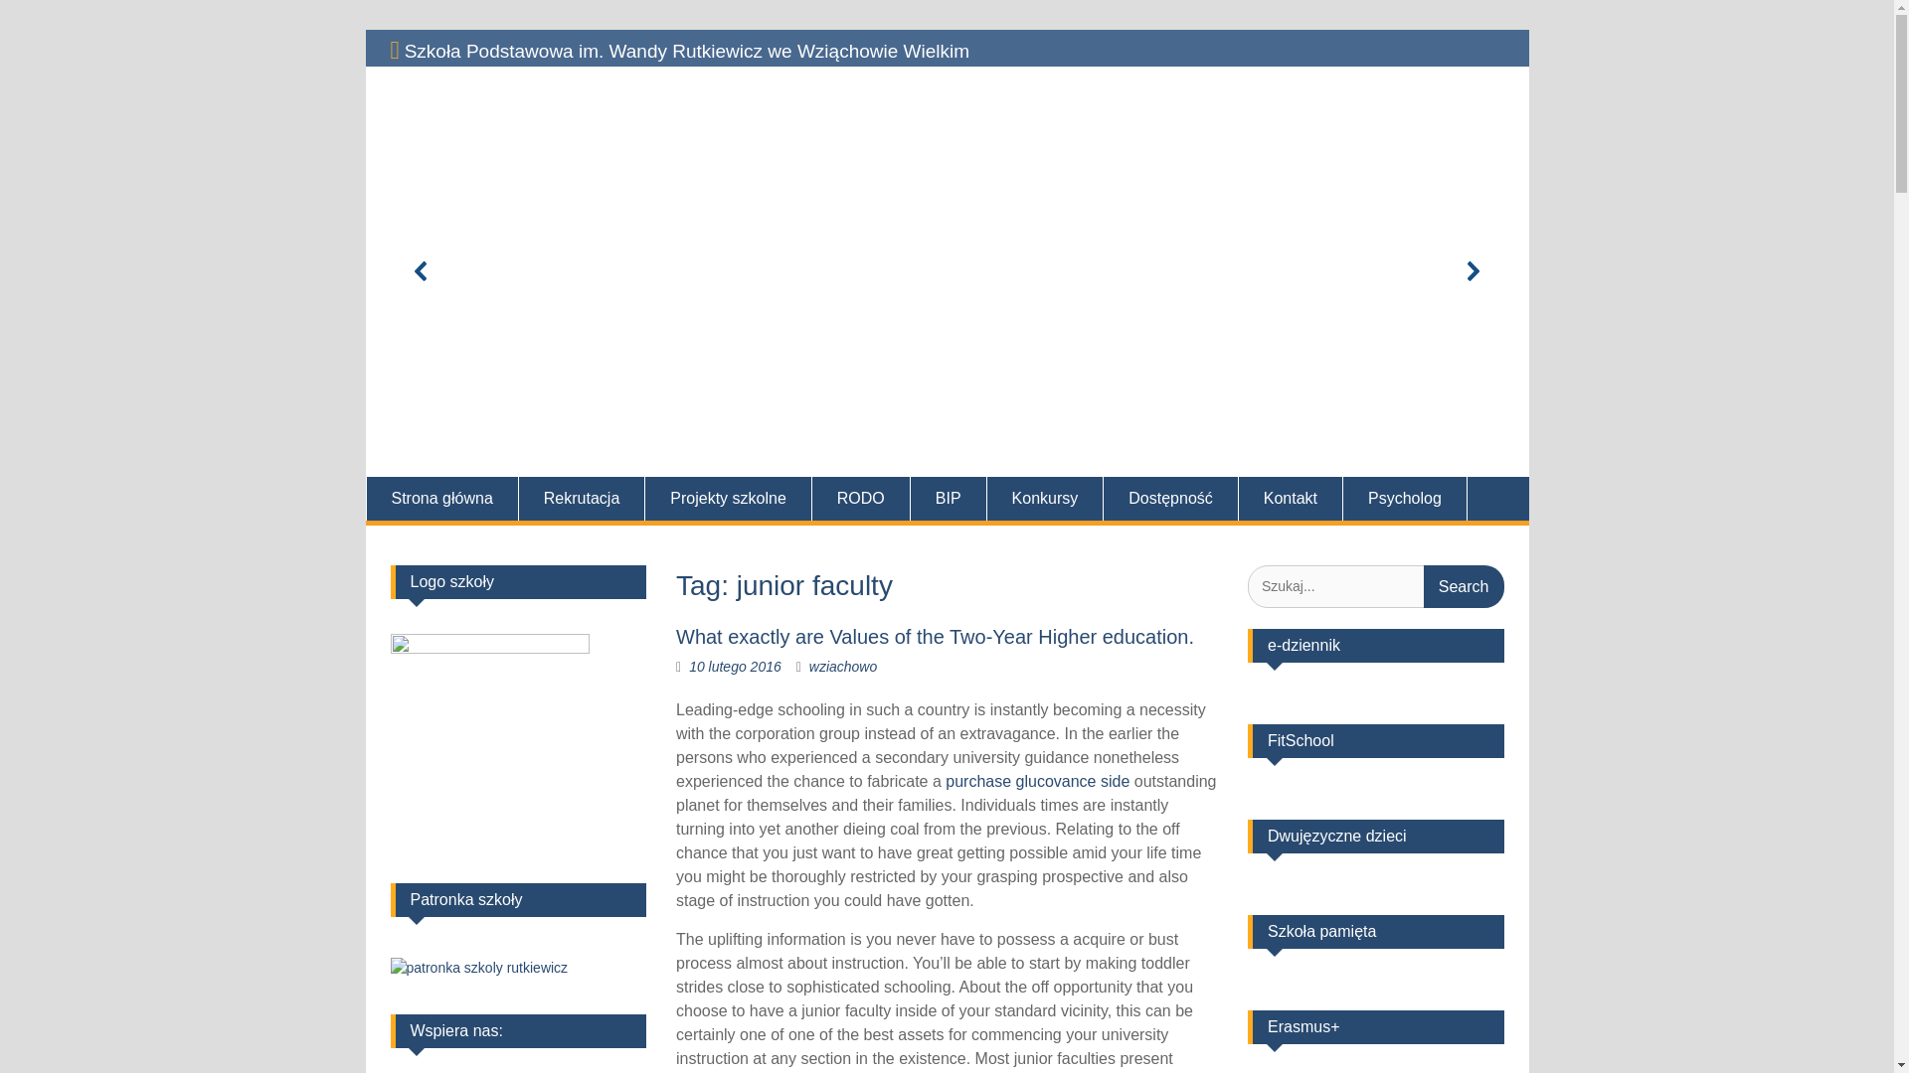 The width and height of the screenshot is (1909, 1073). What do you see at coordinates (582, 498) in the screenshot?
I see `Rekrutacja` at bounding box center [582, 498].